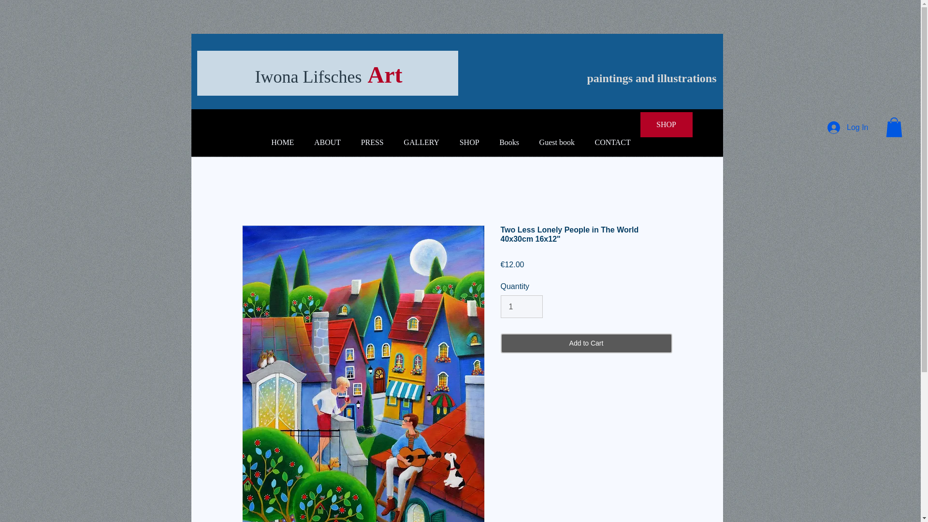  What do you see at coordinates (613, 142) in the screenshot?
I see `CONTACT` at bounding box center [613, 142].